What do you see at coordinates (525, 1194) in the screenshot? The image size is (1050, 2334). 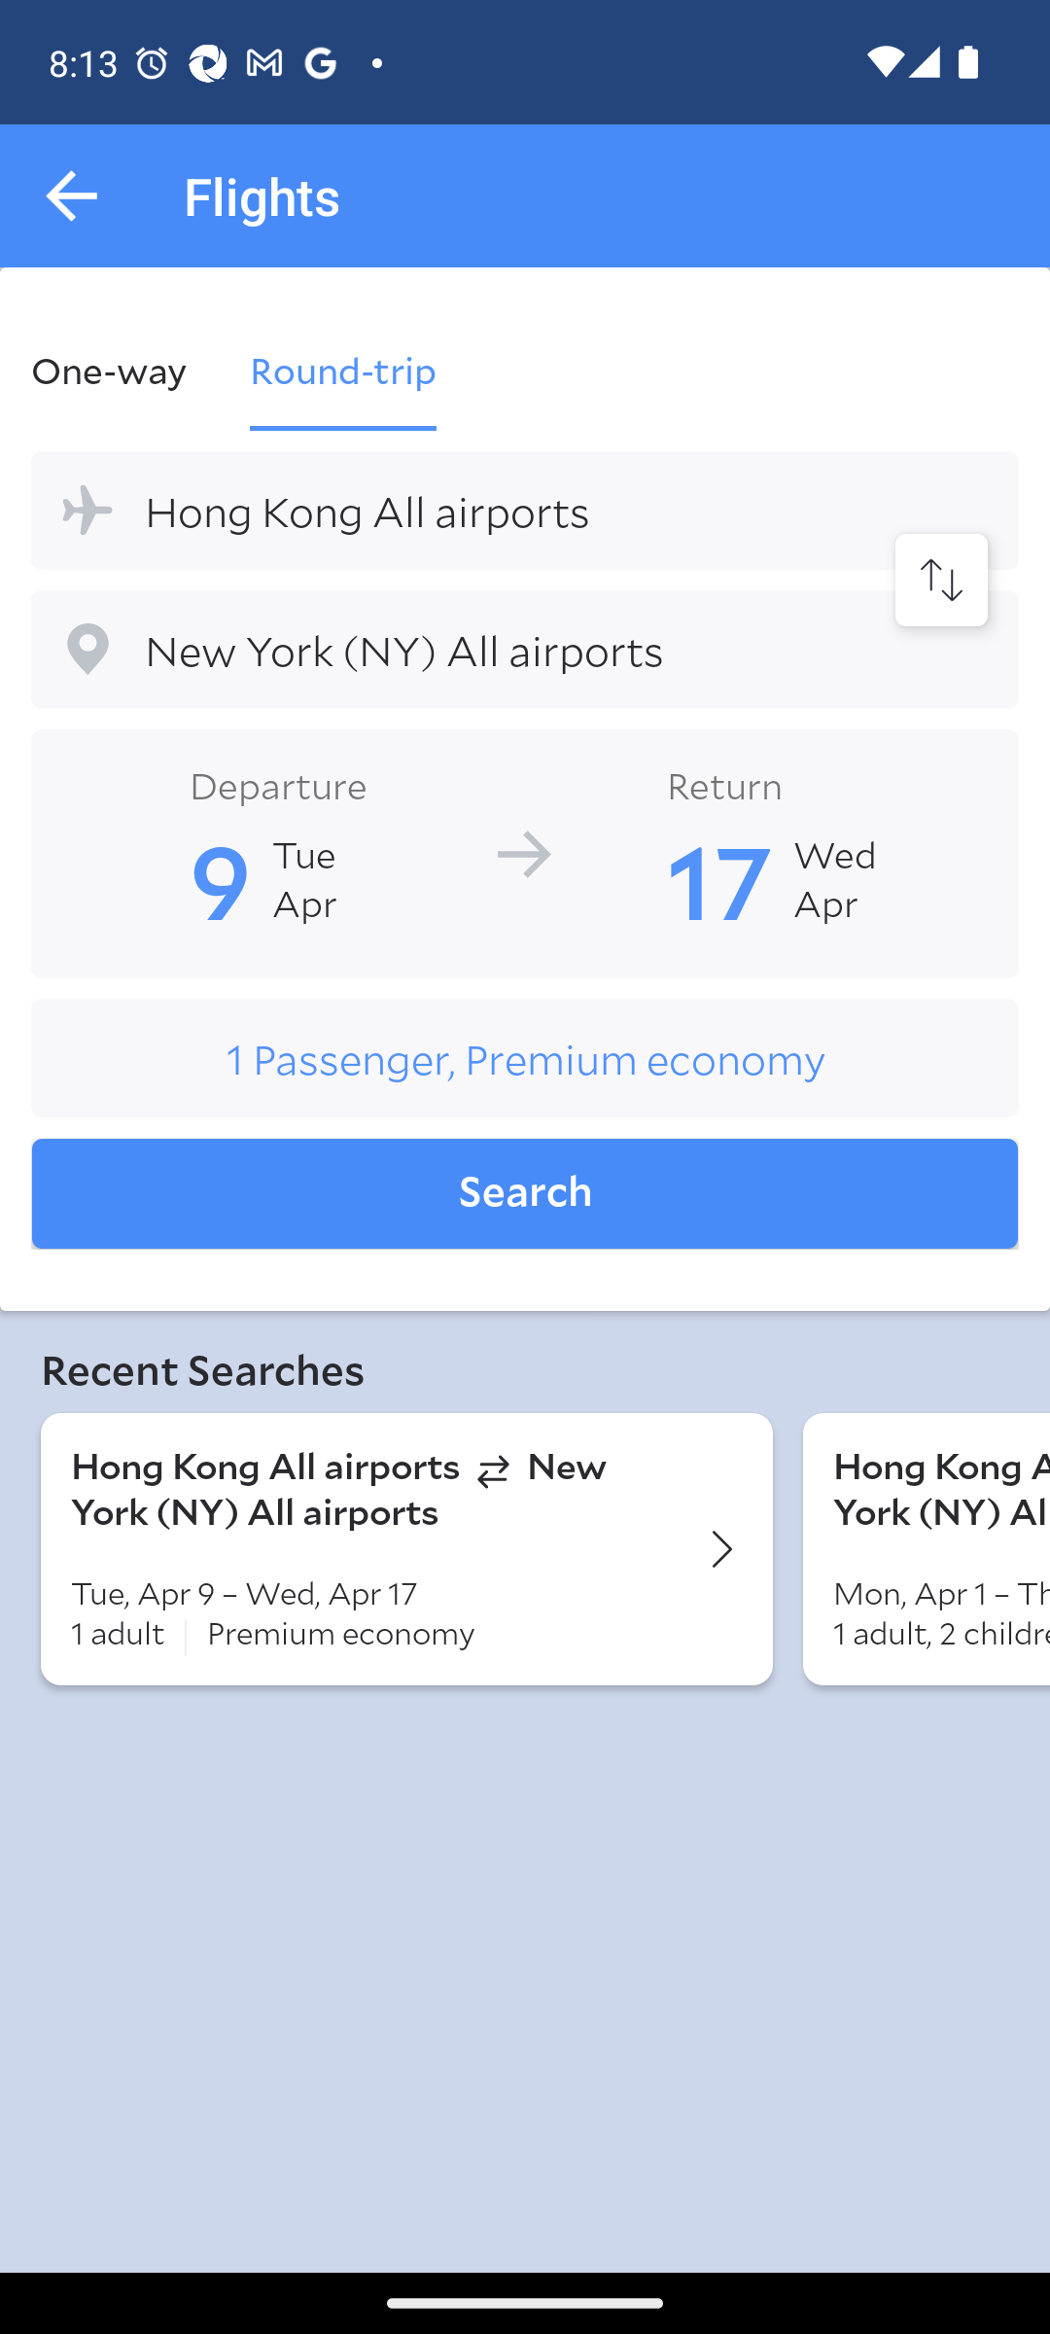 I see `Search  Search` at bounding box center [525, 1194].